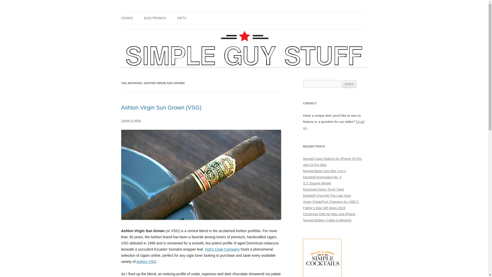 The height and width of the screenshot is (277, 492). I want to click on Davidoff Churchill The Late Hour, so click(327, 195).